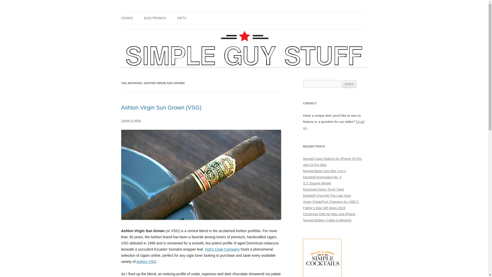 The height and width of the screenshot is (277, 492). I want to click on Davidoff Churchill The Late Hour, so click(327, 195).